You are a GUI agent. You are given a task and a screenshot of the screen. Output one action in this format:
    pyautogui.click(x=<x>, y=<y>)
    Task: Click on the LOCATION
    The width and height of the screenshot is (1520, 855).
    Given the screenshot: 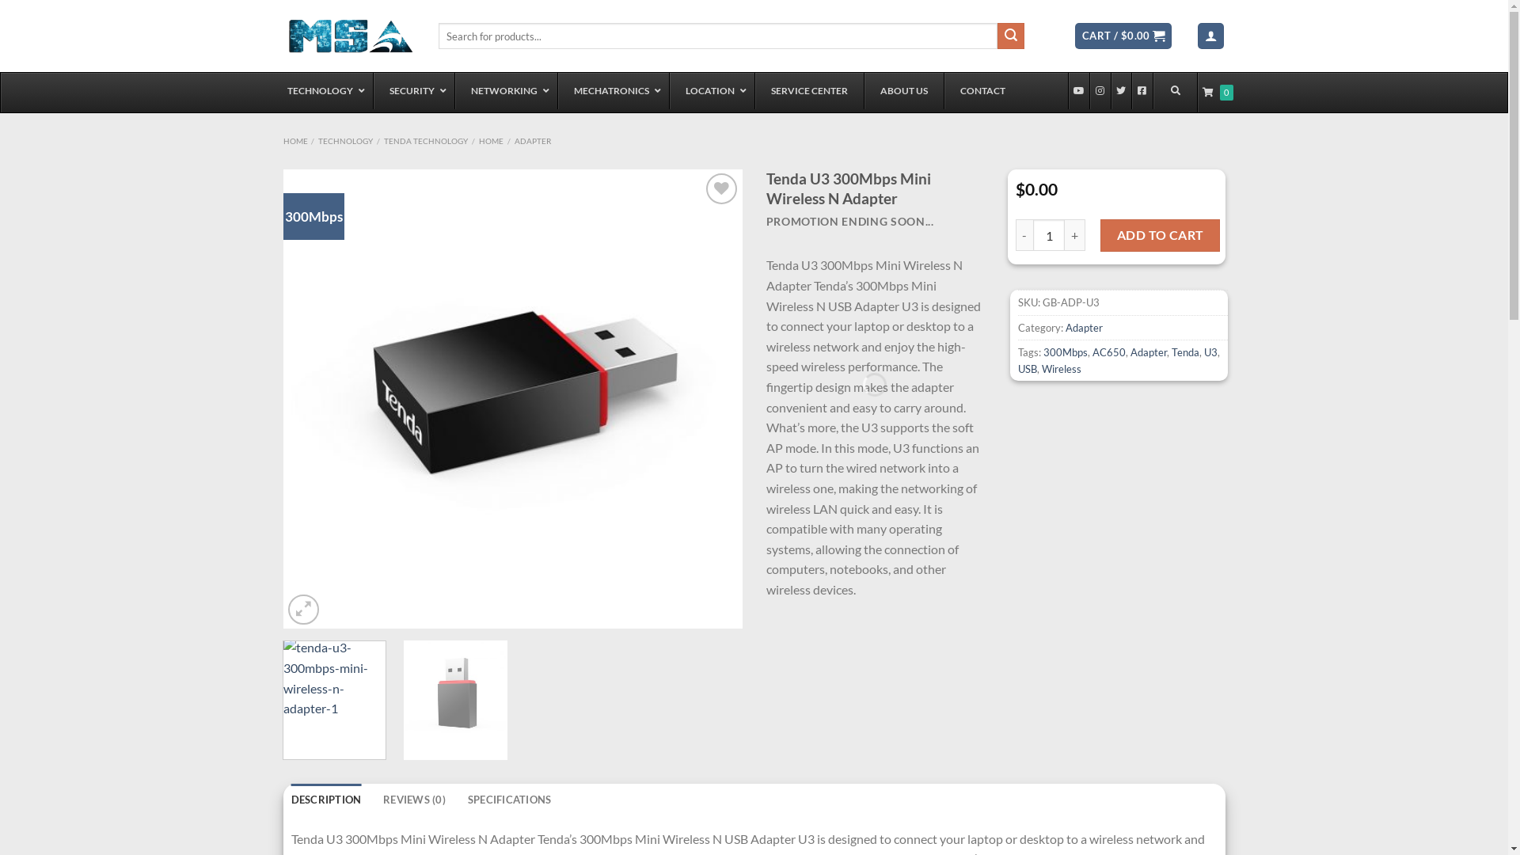 What is the action you would take?
    pyautogui.click(x=711, y=91)
    